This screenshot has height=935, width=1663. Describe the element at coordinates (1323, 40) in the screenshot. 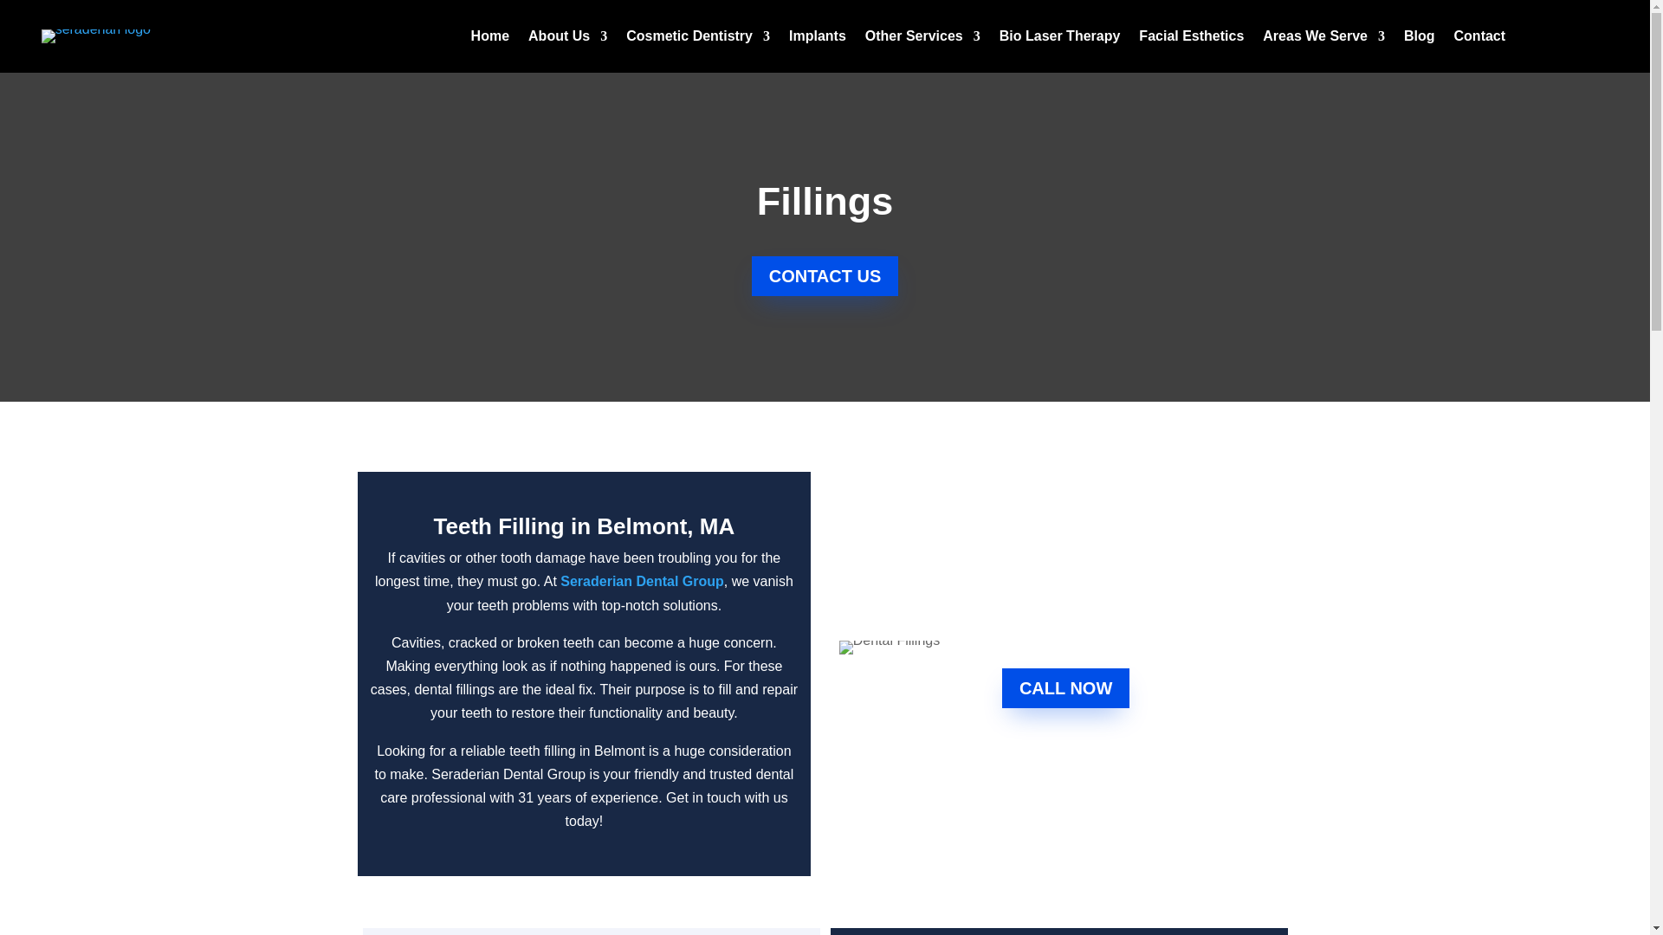

I see `Areas We Serve` at that location.